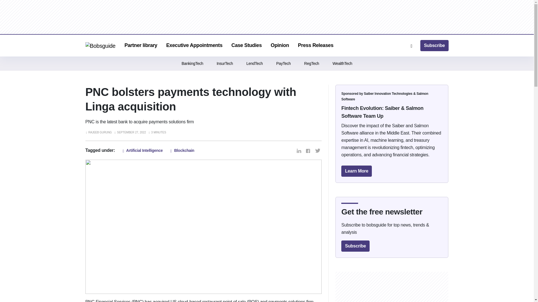 The height and width of the screenshot is (302, 538). Describe the element at coordinates (280, 45) in the screenshot. I see `Opinion` at that location.